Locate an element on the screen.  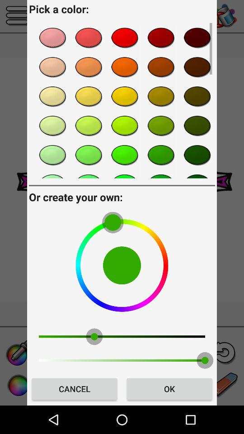
swipe to ok item is located at coordinates (169, 389).